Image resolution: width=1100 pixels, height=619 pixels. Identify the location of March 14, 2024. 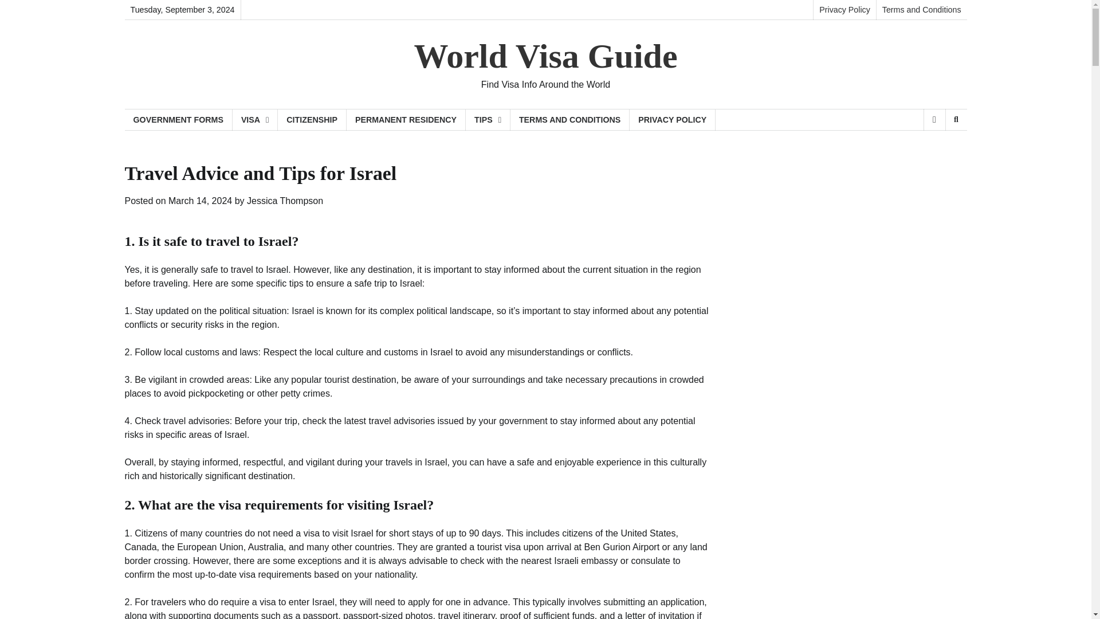
(200, 201).